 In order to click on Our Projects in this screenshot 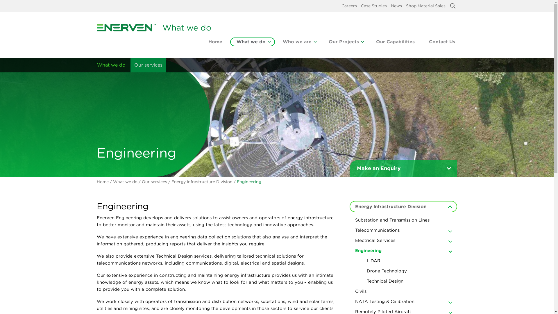, I will do `click(345, 42)`.